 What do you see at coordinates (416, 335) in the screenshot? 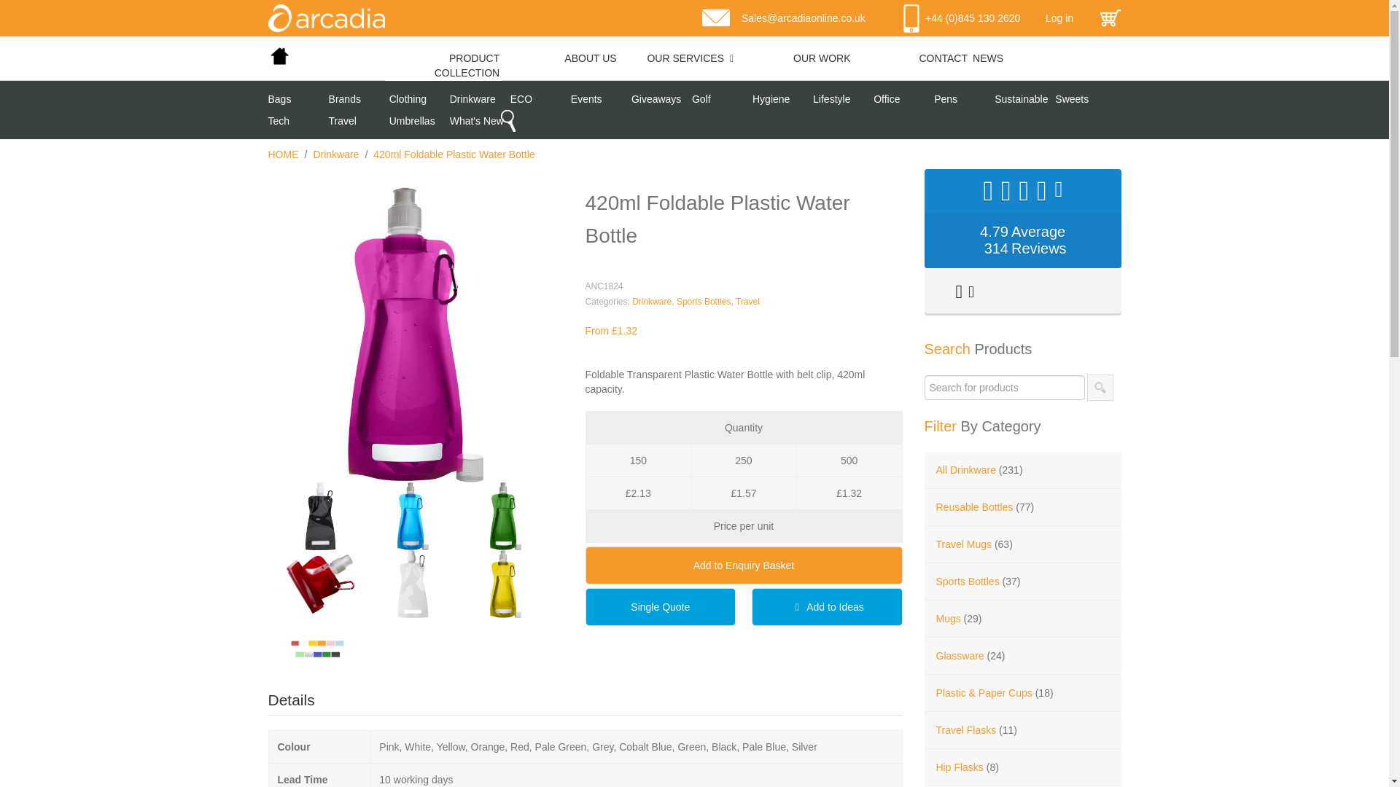
I see `420ml Foldable Plastic Water Bottle` at bounding box center [416, 335].